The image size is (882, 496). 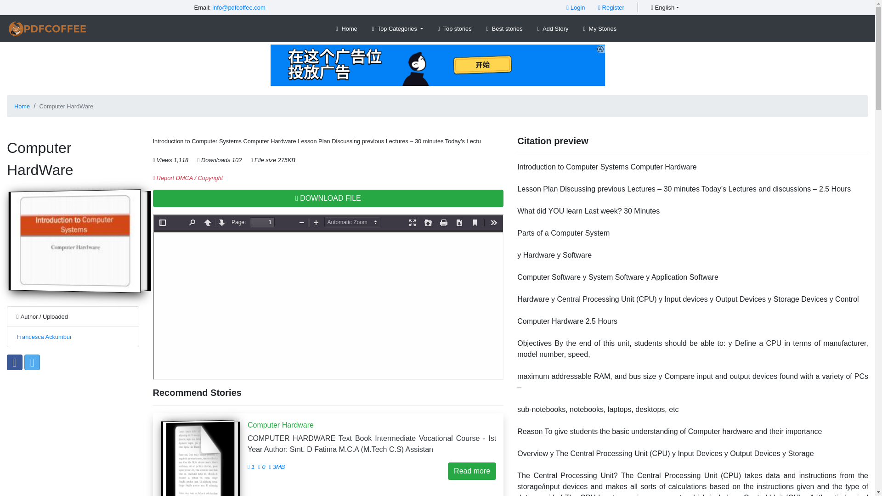 I want to click on My Stories, so click(x=599, y=28).